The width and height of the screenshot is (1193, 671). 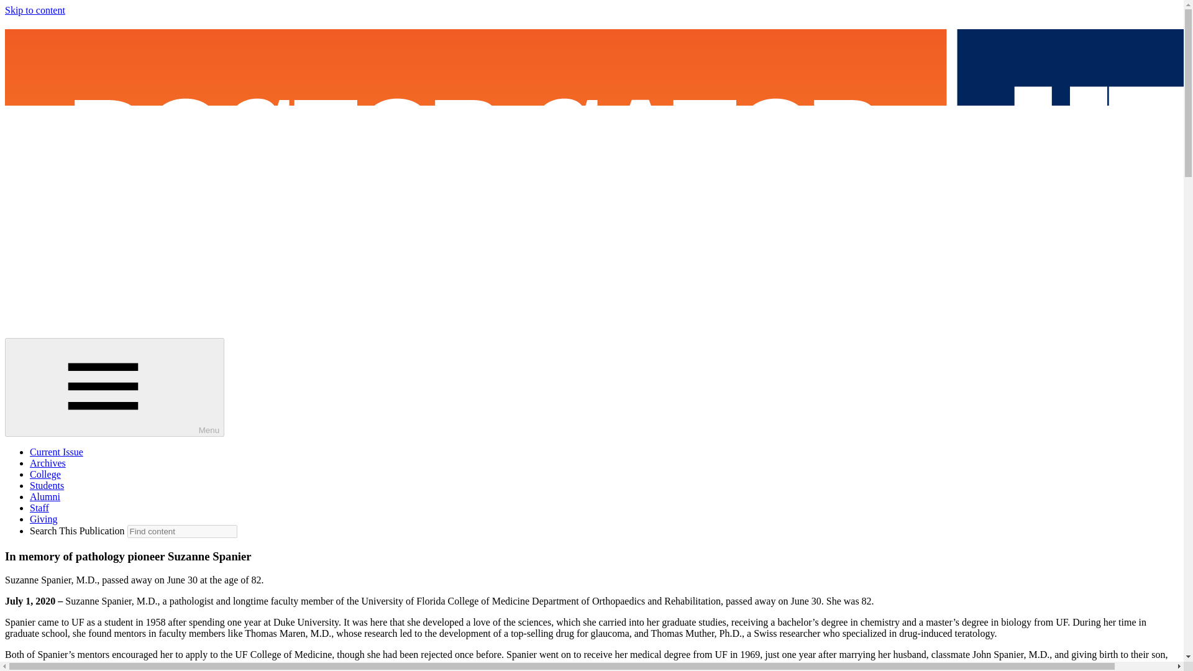 I want to click on Giving, so click(x=43, y=519).